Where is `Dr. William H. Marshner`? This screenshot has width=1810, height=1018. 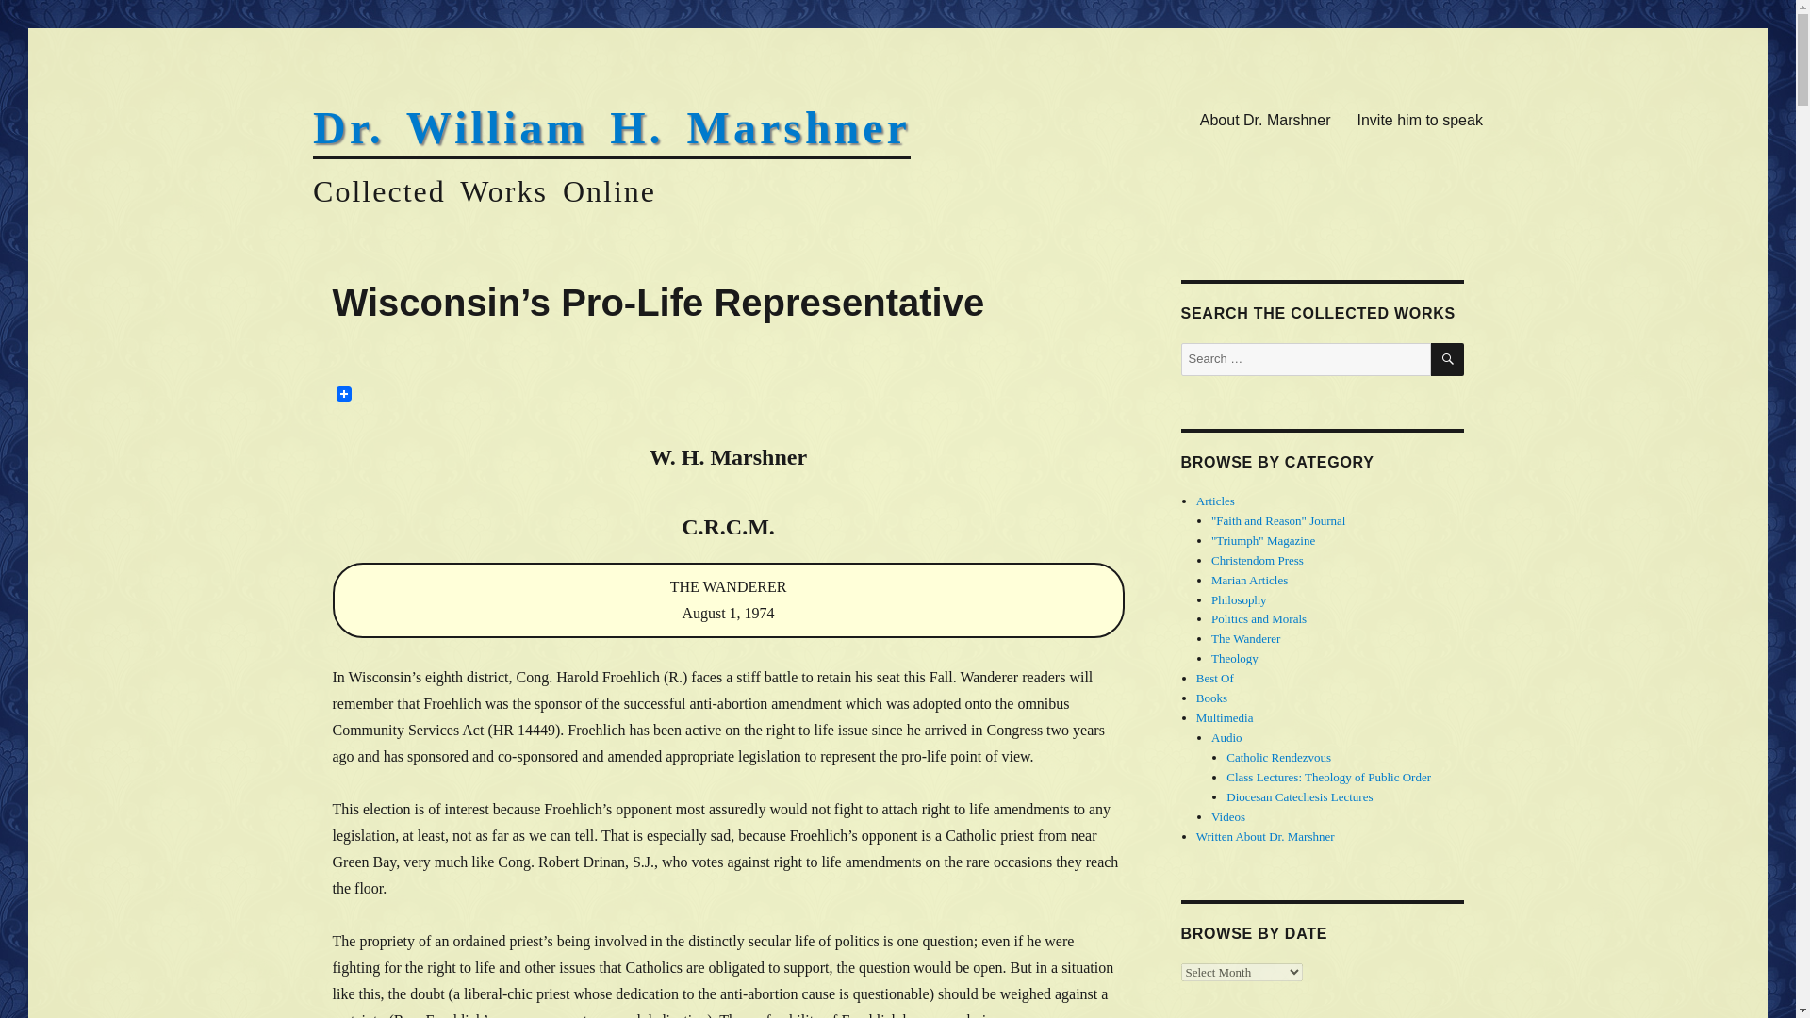
Dr. William H. Marshner is located at coordinates (611, 128).